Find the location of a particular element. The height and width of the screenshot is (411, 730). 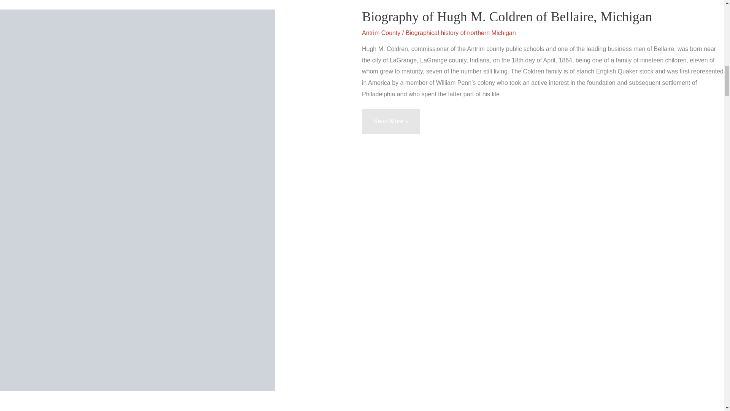

Antrim County is located at coordinates (381, 33).